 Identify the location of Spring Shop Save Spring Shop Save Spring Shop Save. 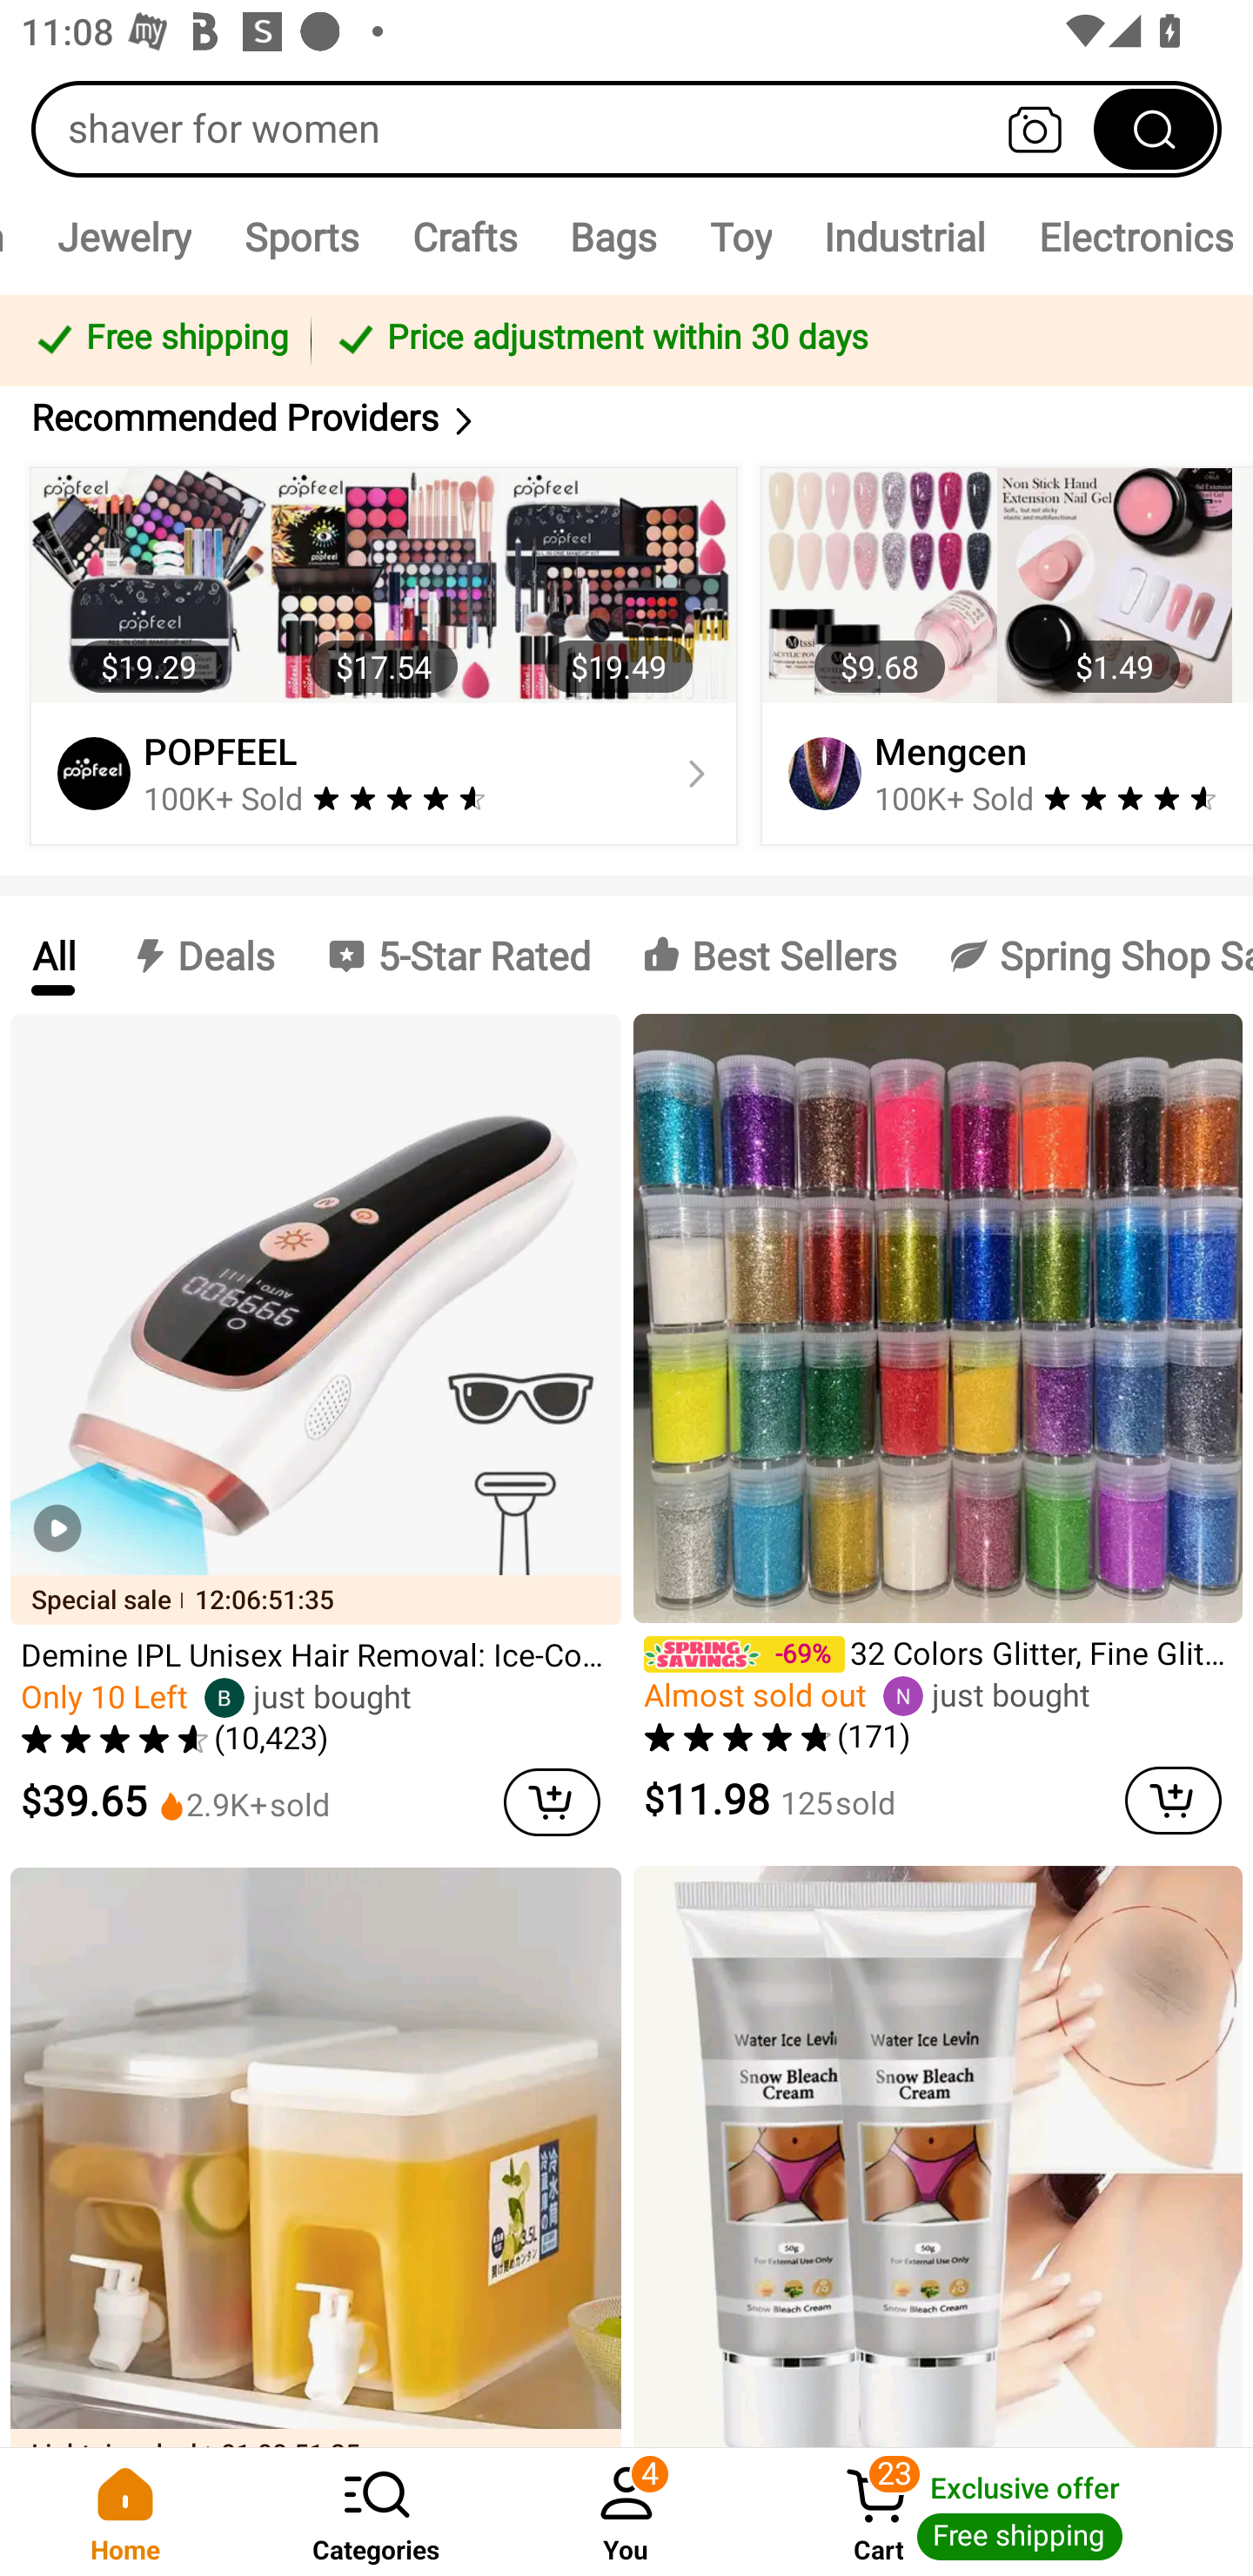
(1088, 956).